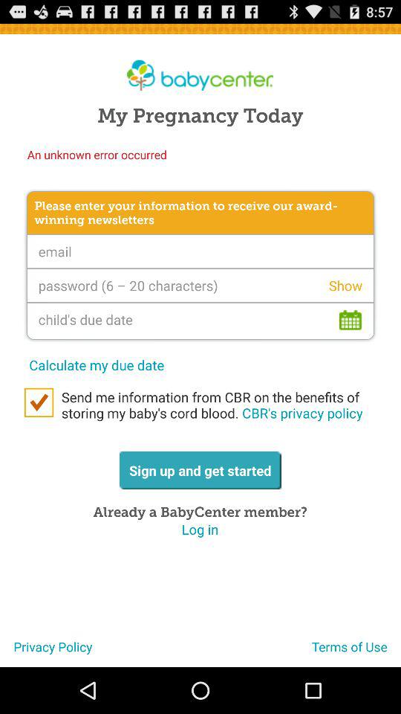 The height and width of the screenshot is (714, 401). I want to click on interactive calendar, so click(200, 321).